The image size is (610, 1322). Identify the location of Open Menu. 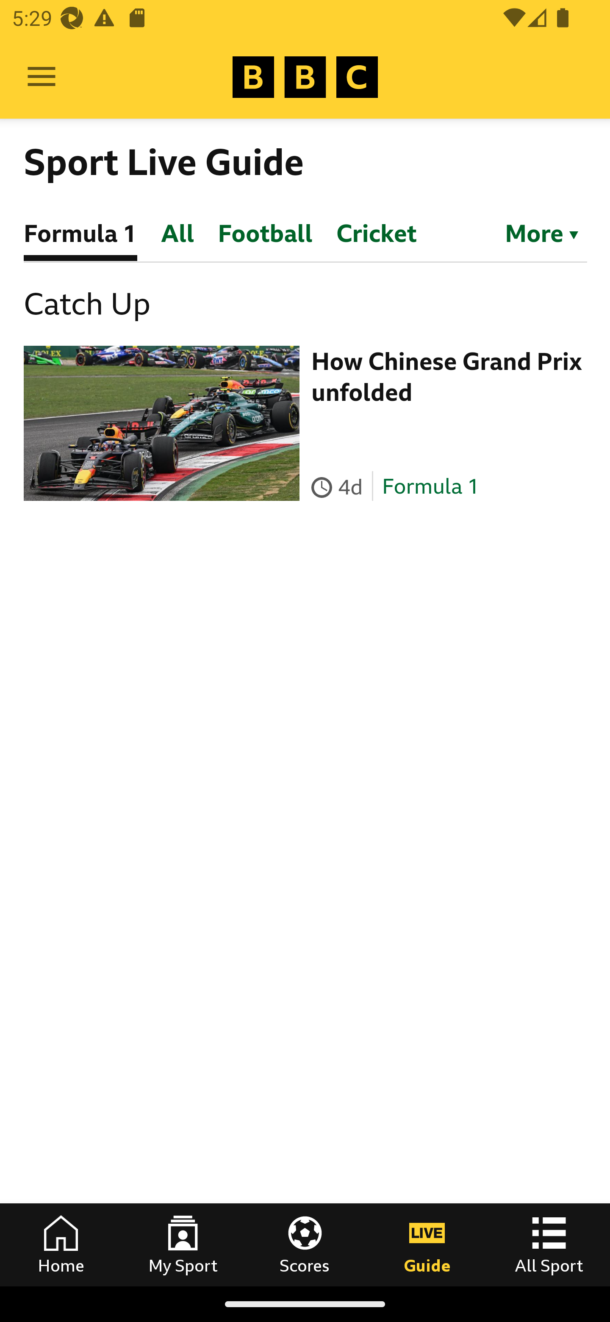
(42, 77).